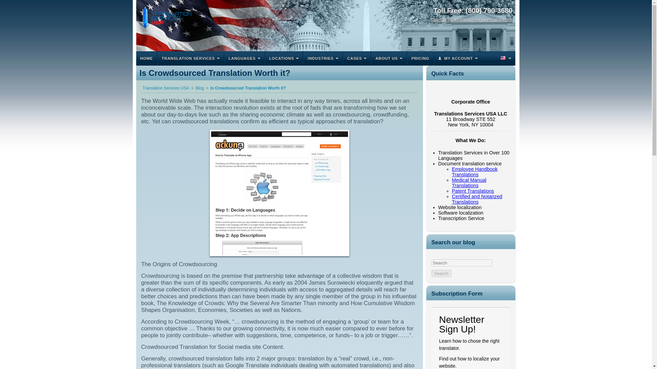 This screenshot has width=657, height=369. What do you see at coordinates (441, 273) in the screenshot?
I see `Search` at bounding box center [441, 273].